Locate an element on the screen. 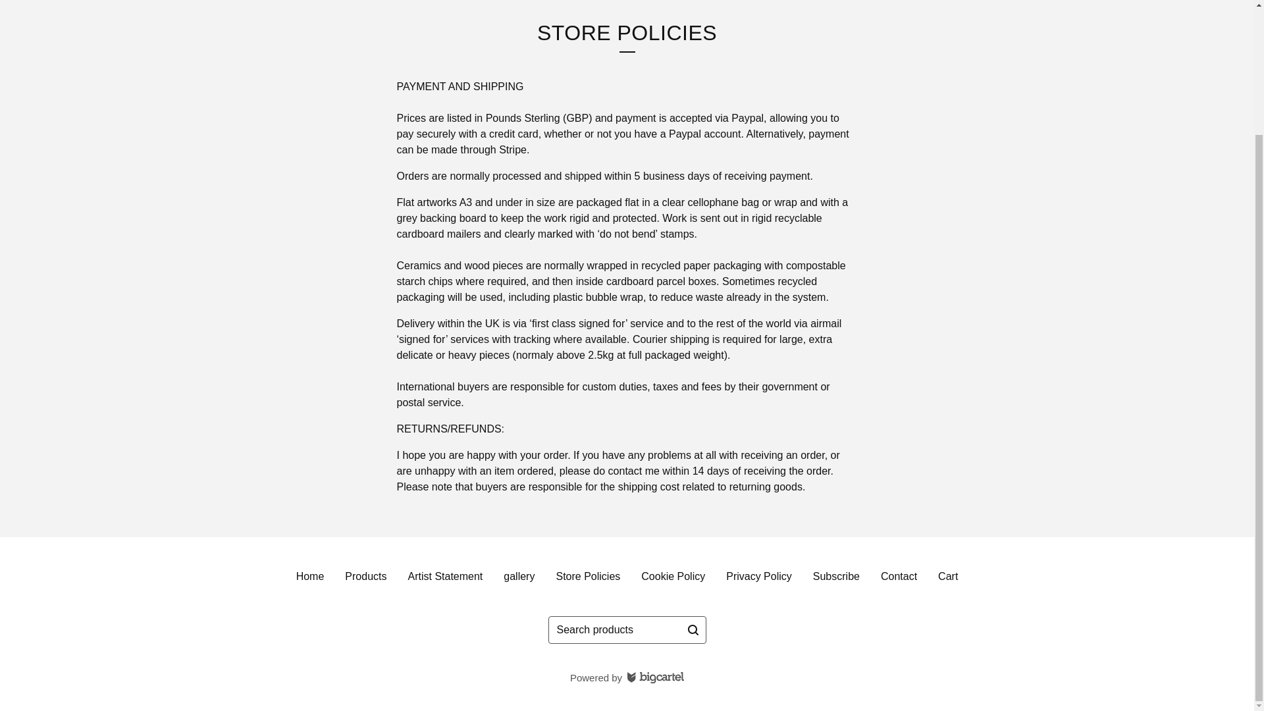 The width and height of the screenshot is (1264, 711). View Privacy Policy is located at coordinates (758, 577).